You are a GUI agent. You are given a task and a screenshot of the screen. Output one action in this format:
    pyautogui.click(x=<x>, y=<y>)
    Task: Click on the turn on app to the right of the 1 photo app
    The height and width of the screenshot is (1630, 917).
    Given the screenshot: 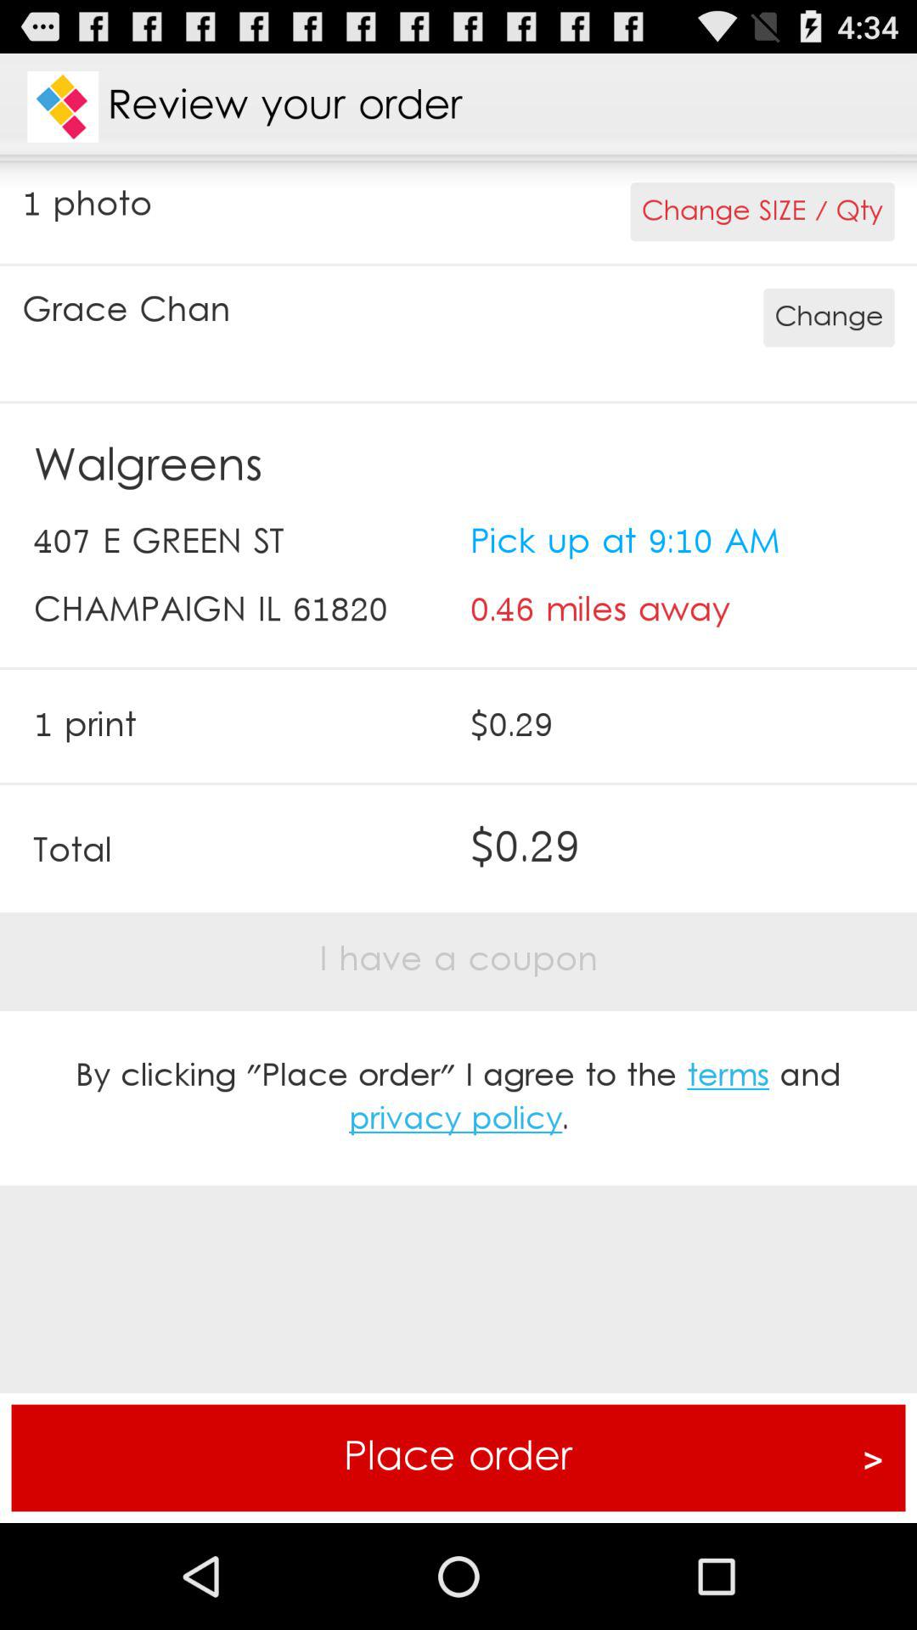 What is the action you would take?
    pyautogui.click(x=762, y=212)
    